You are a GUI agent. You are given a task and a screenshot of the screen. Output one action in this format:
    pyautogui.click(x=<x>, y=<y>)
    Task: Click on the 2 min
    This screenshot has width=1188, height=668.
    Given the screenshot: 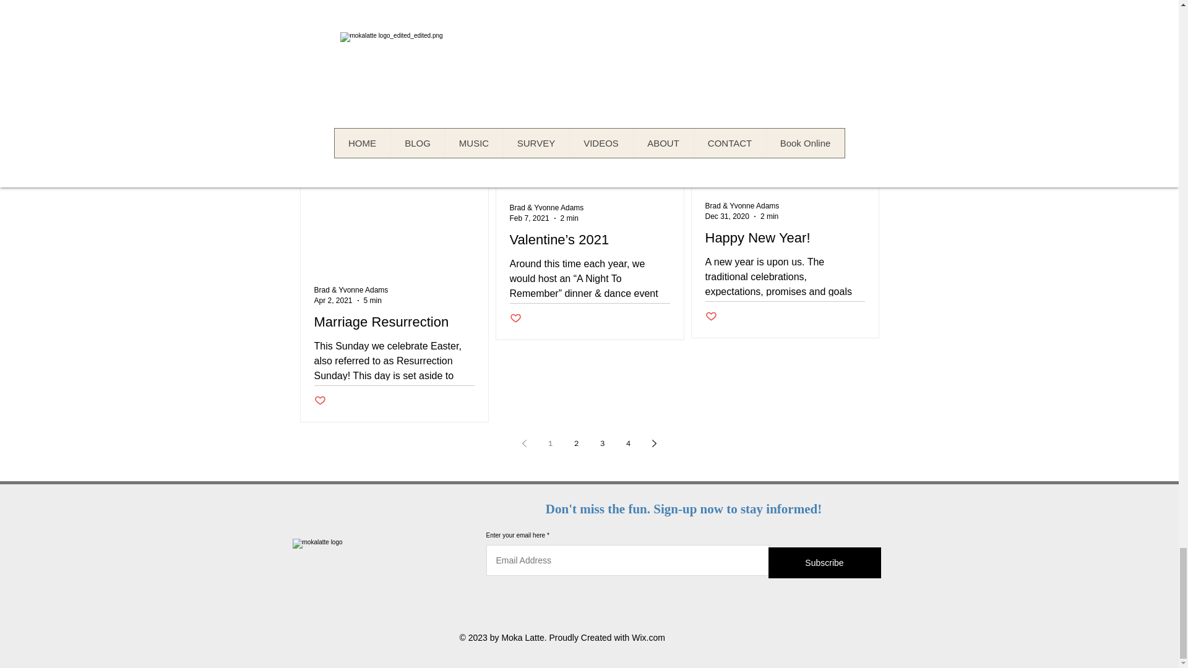 What is the action you would take?
    pyautogui.click(x=375, y=32)
    